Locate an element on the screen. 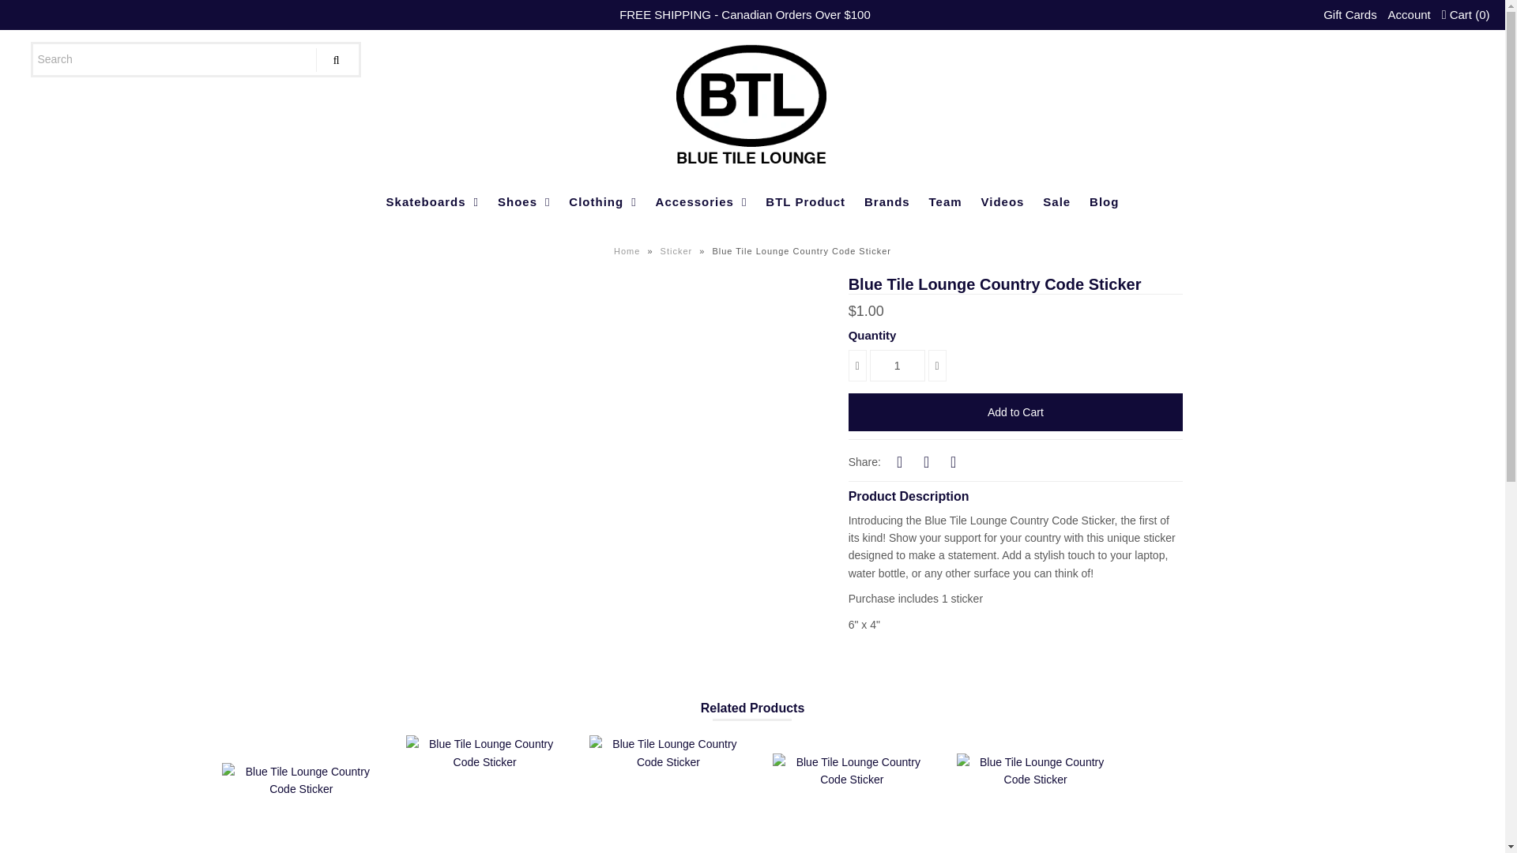  Share on Pinterest is located at coordinates (953, 461).